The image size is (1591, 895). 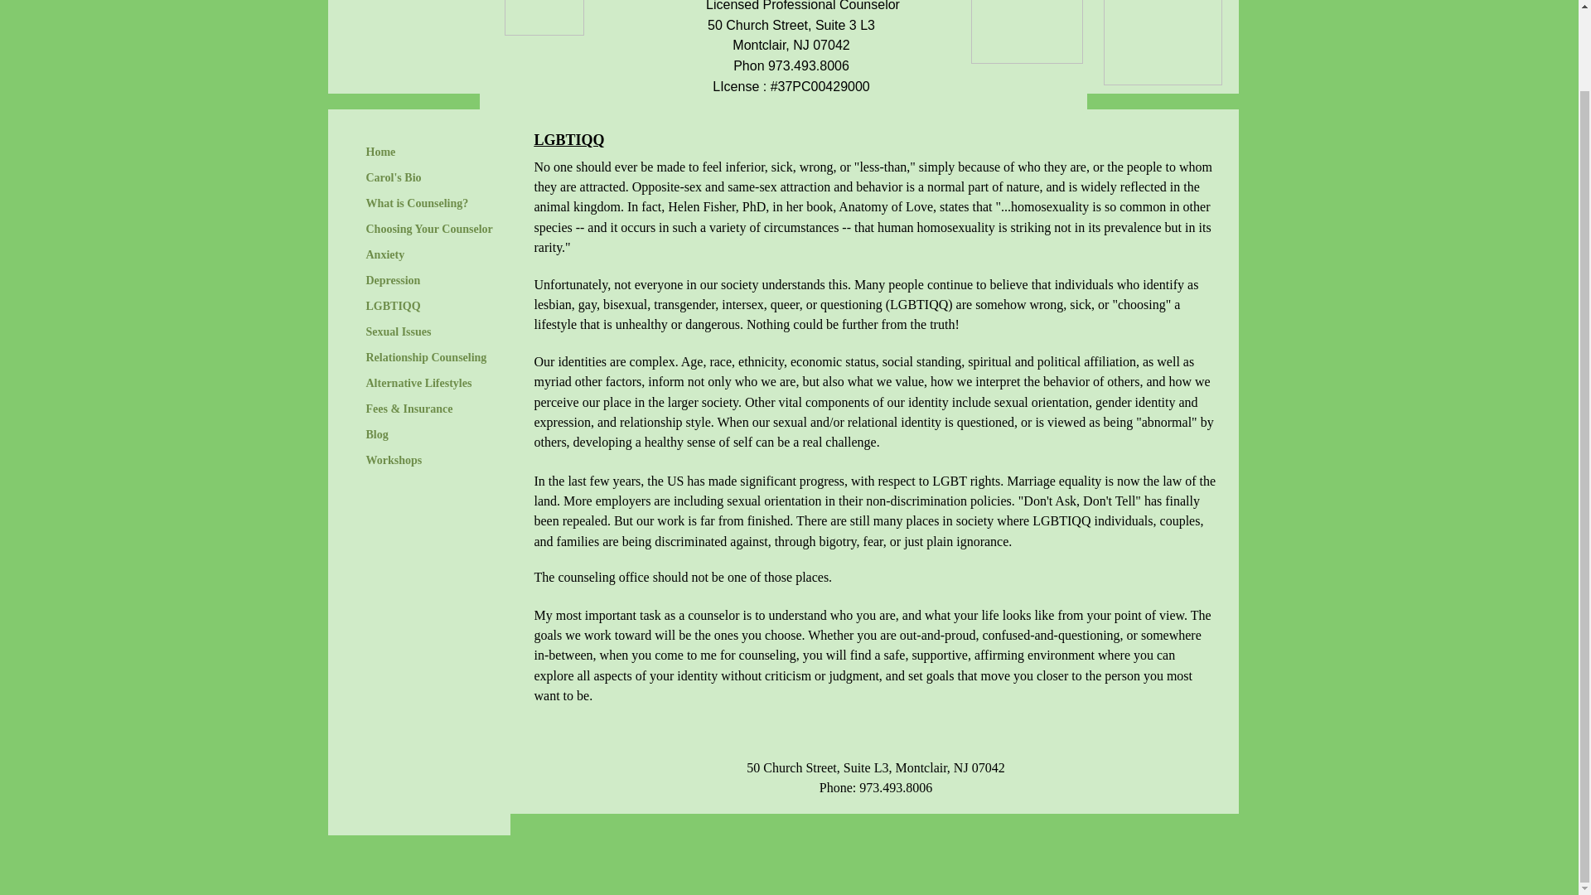 What do you see at coordinates (394, 461) in the screenshot?
I see `Workshops` at bounding box center [394, 461].